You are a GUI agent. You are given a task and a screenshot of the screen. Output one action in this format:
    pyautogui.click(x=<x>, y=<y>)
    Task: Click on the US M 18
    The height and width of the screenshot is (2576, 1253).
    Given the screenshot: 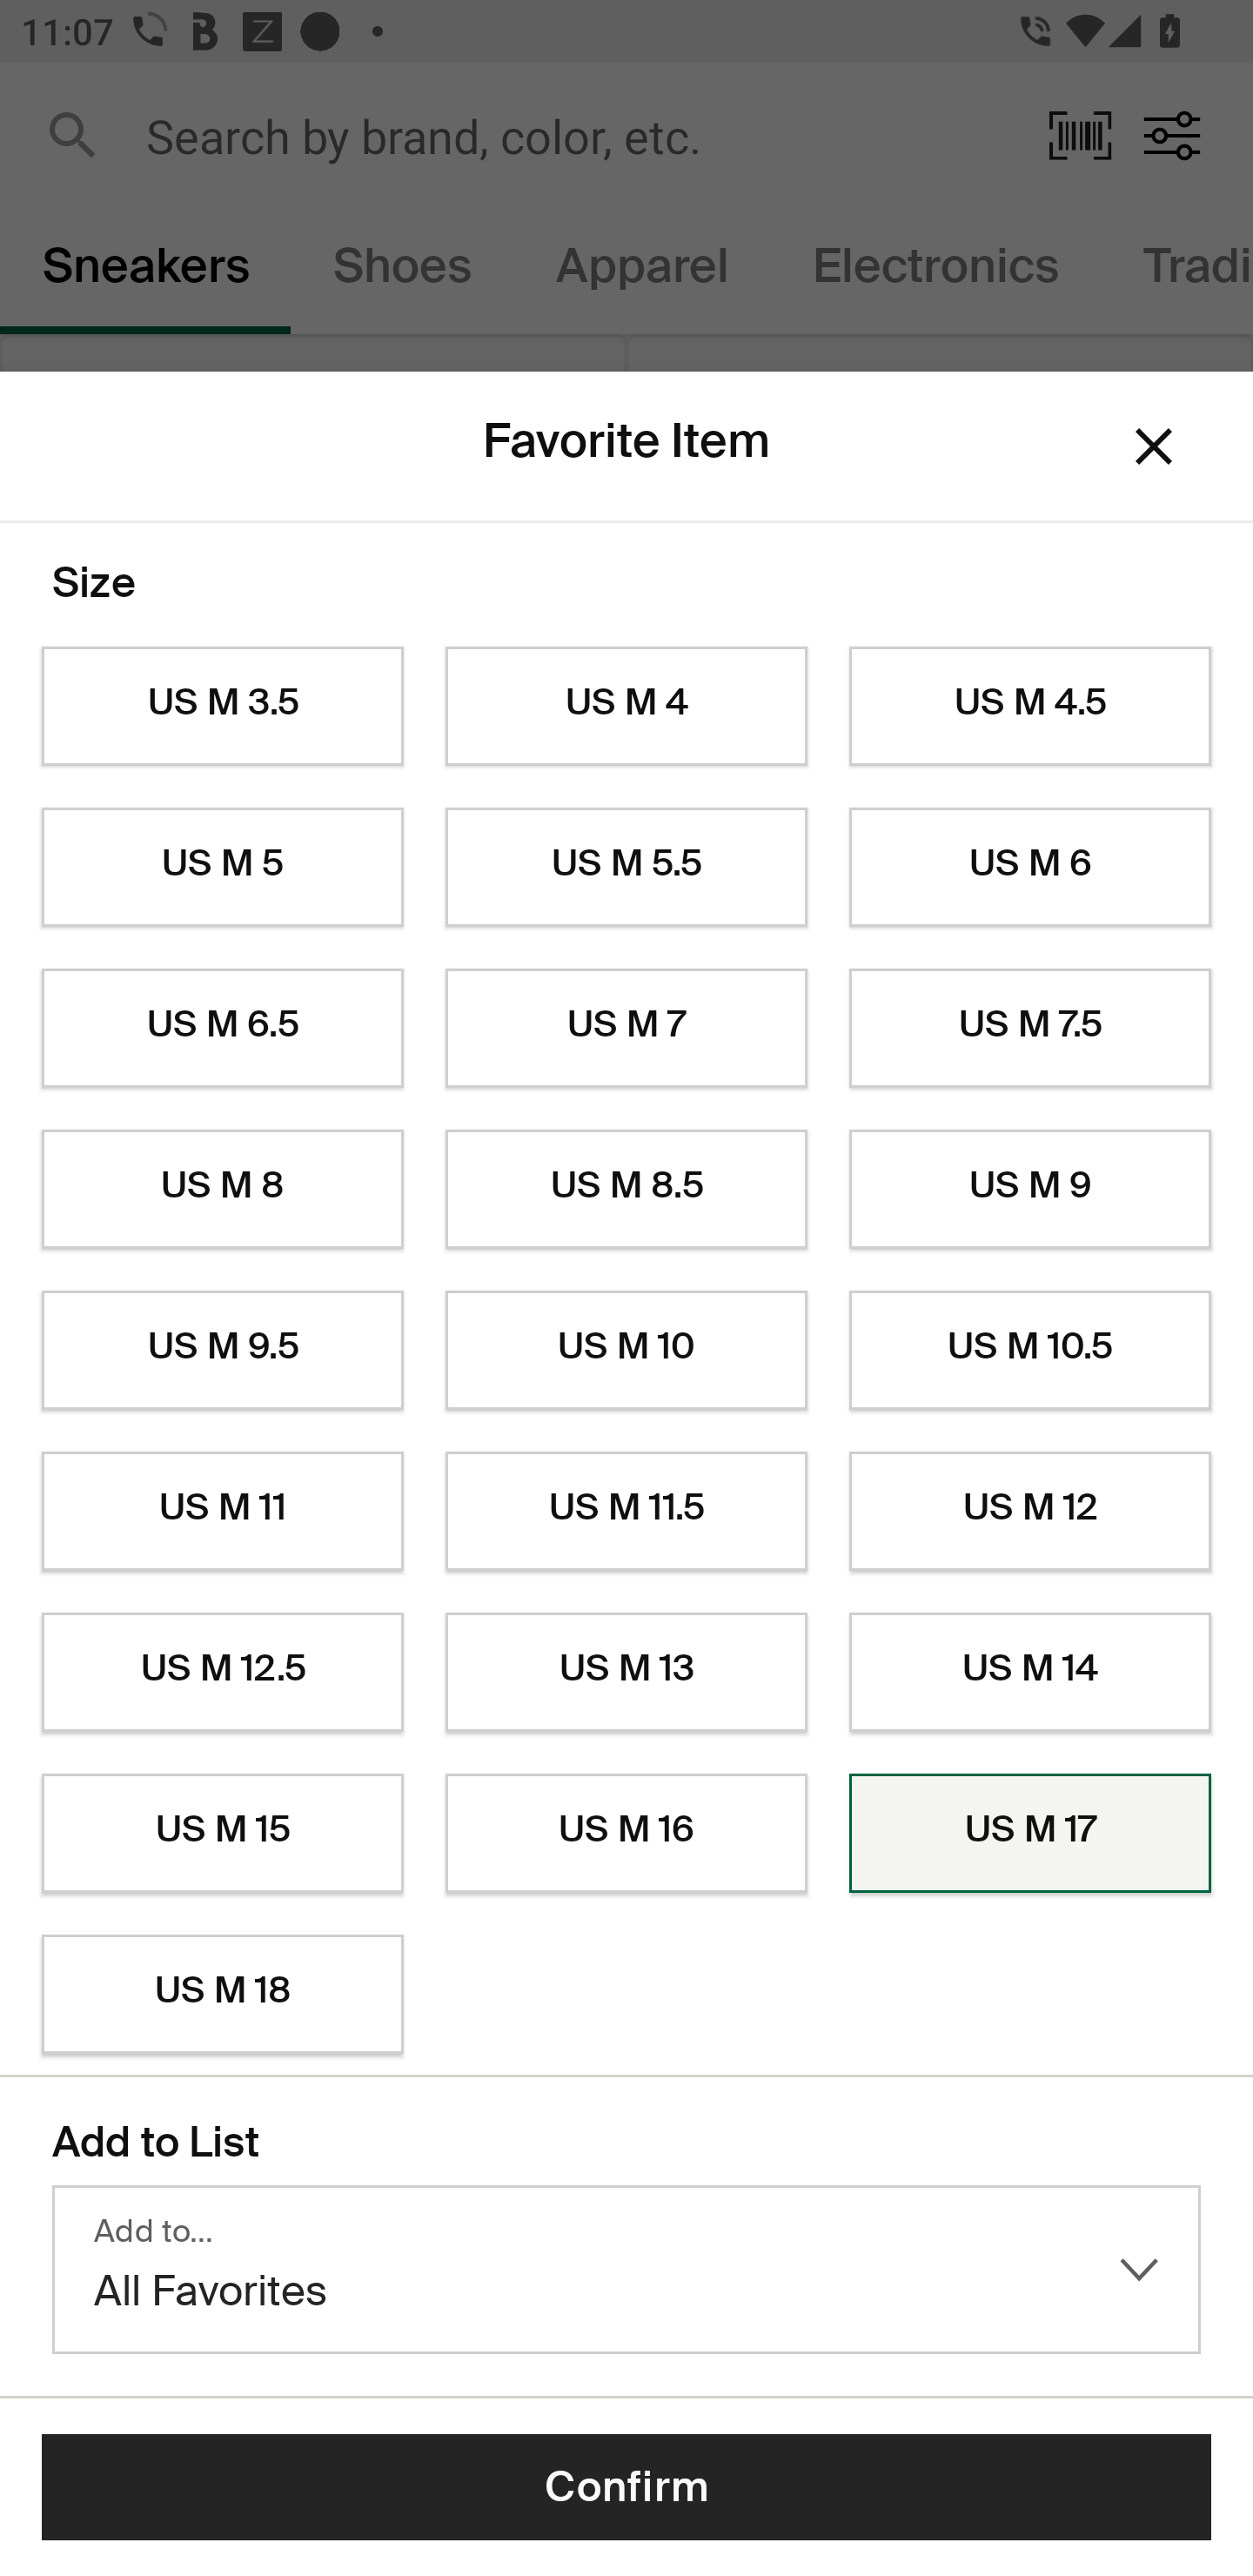 What is the action you would take?
    pyautogui.click(x=222, y=1995)
    